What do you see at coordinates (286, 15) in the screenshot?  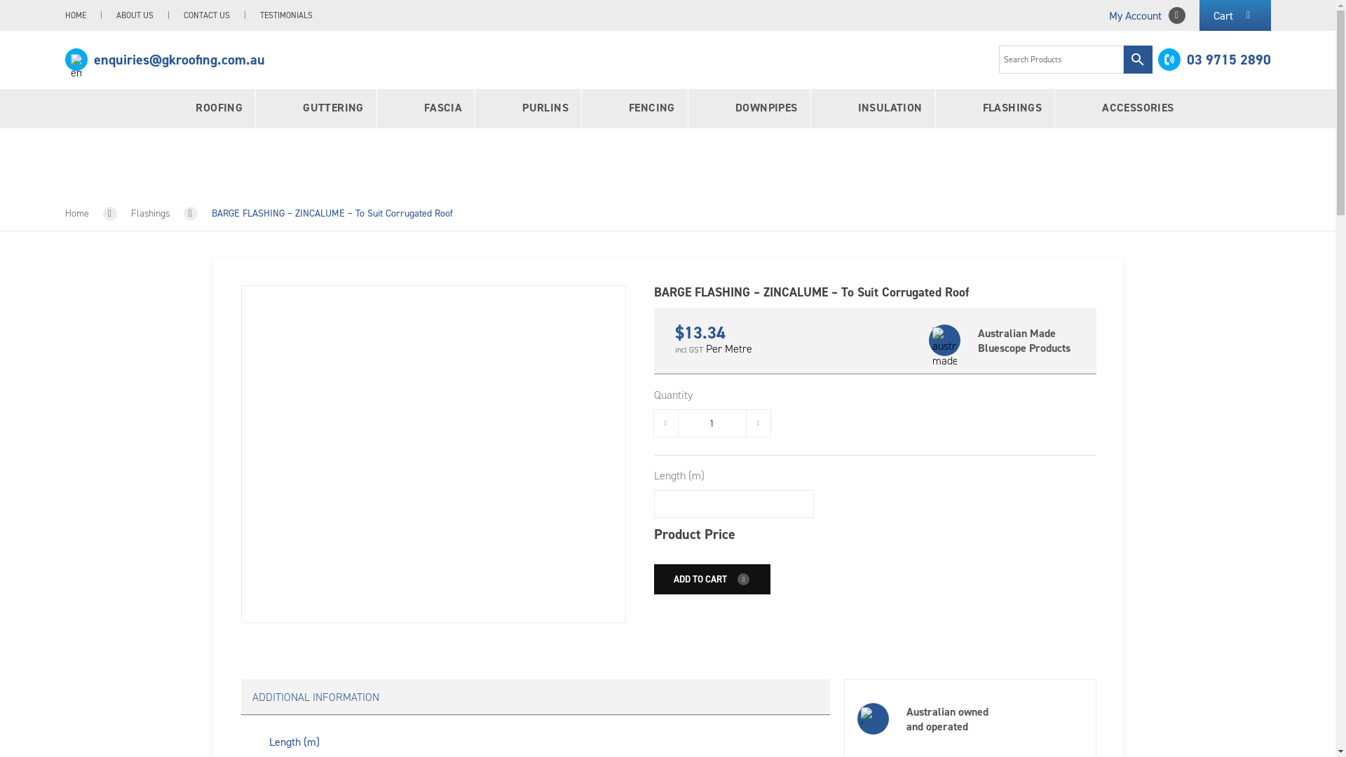 I see `TESTIMONIALS` at bounding box center [286, 15].